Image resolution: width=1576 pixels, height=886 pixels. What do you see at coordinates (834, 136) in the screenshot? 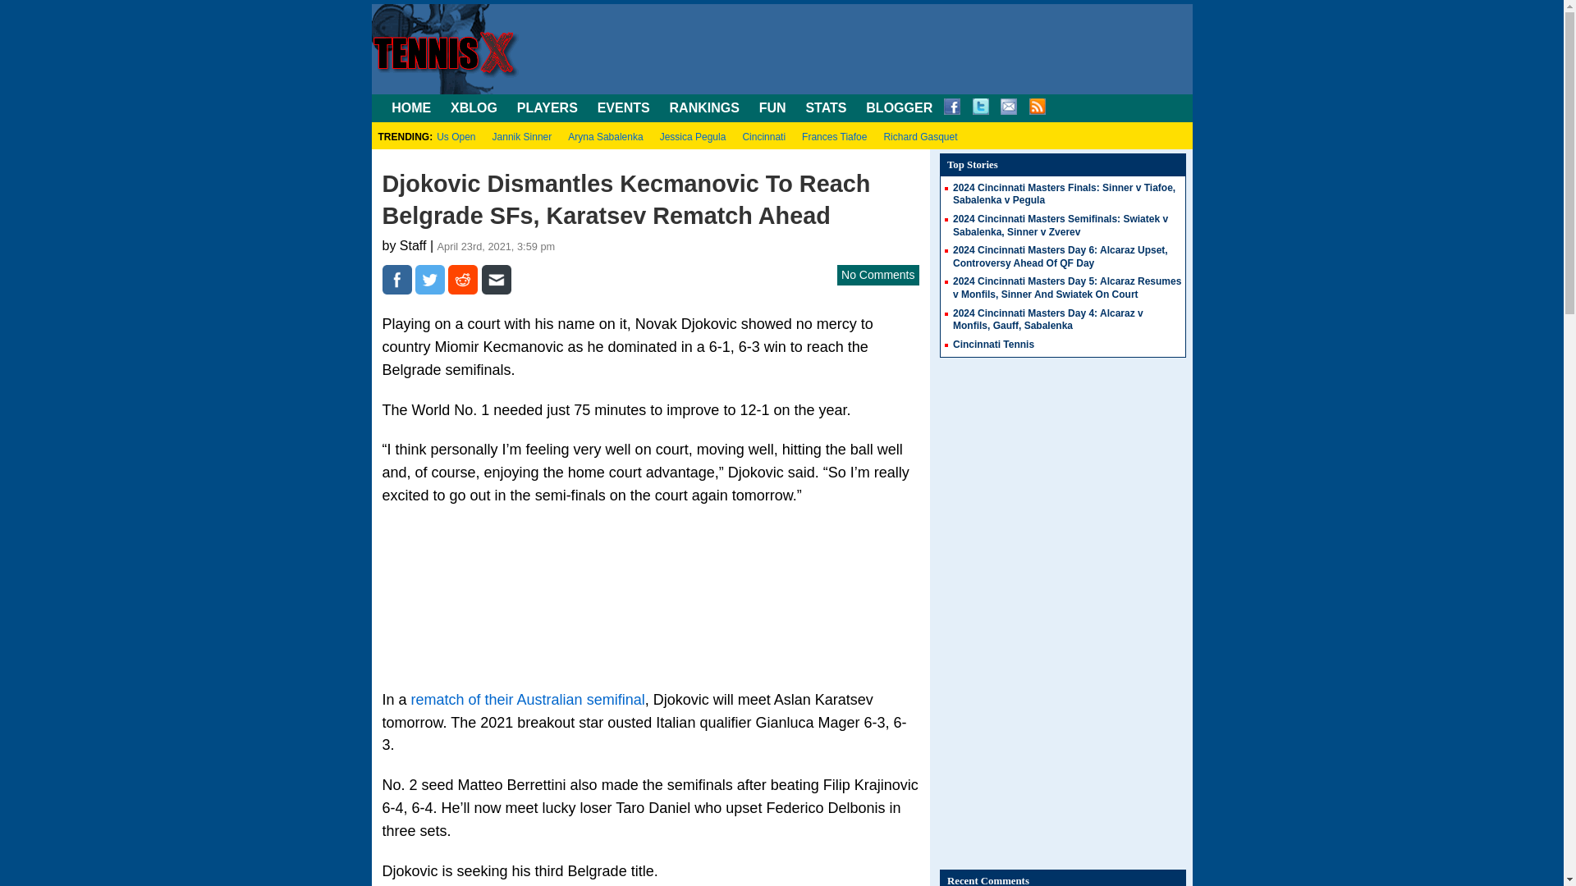
I see `Frances Tiafoe` at bounding box center [834, 136].